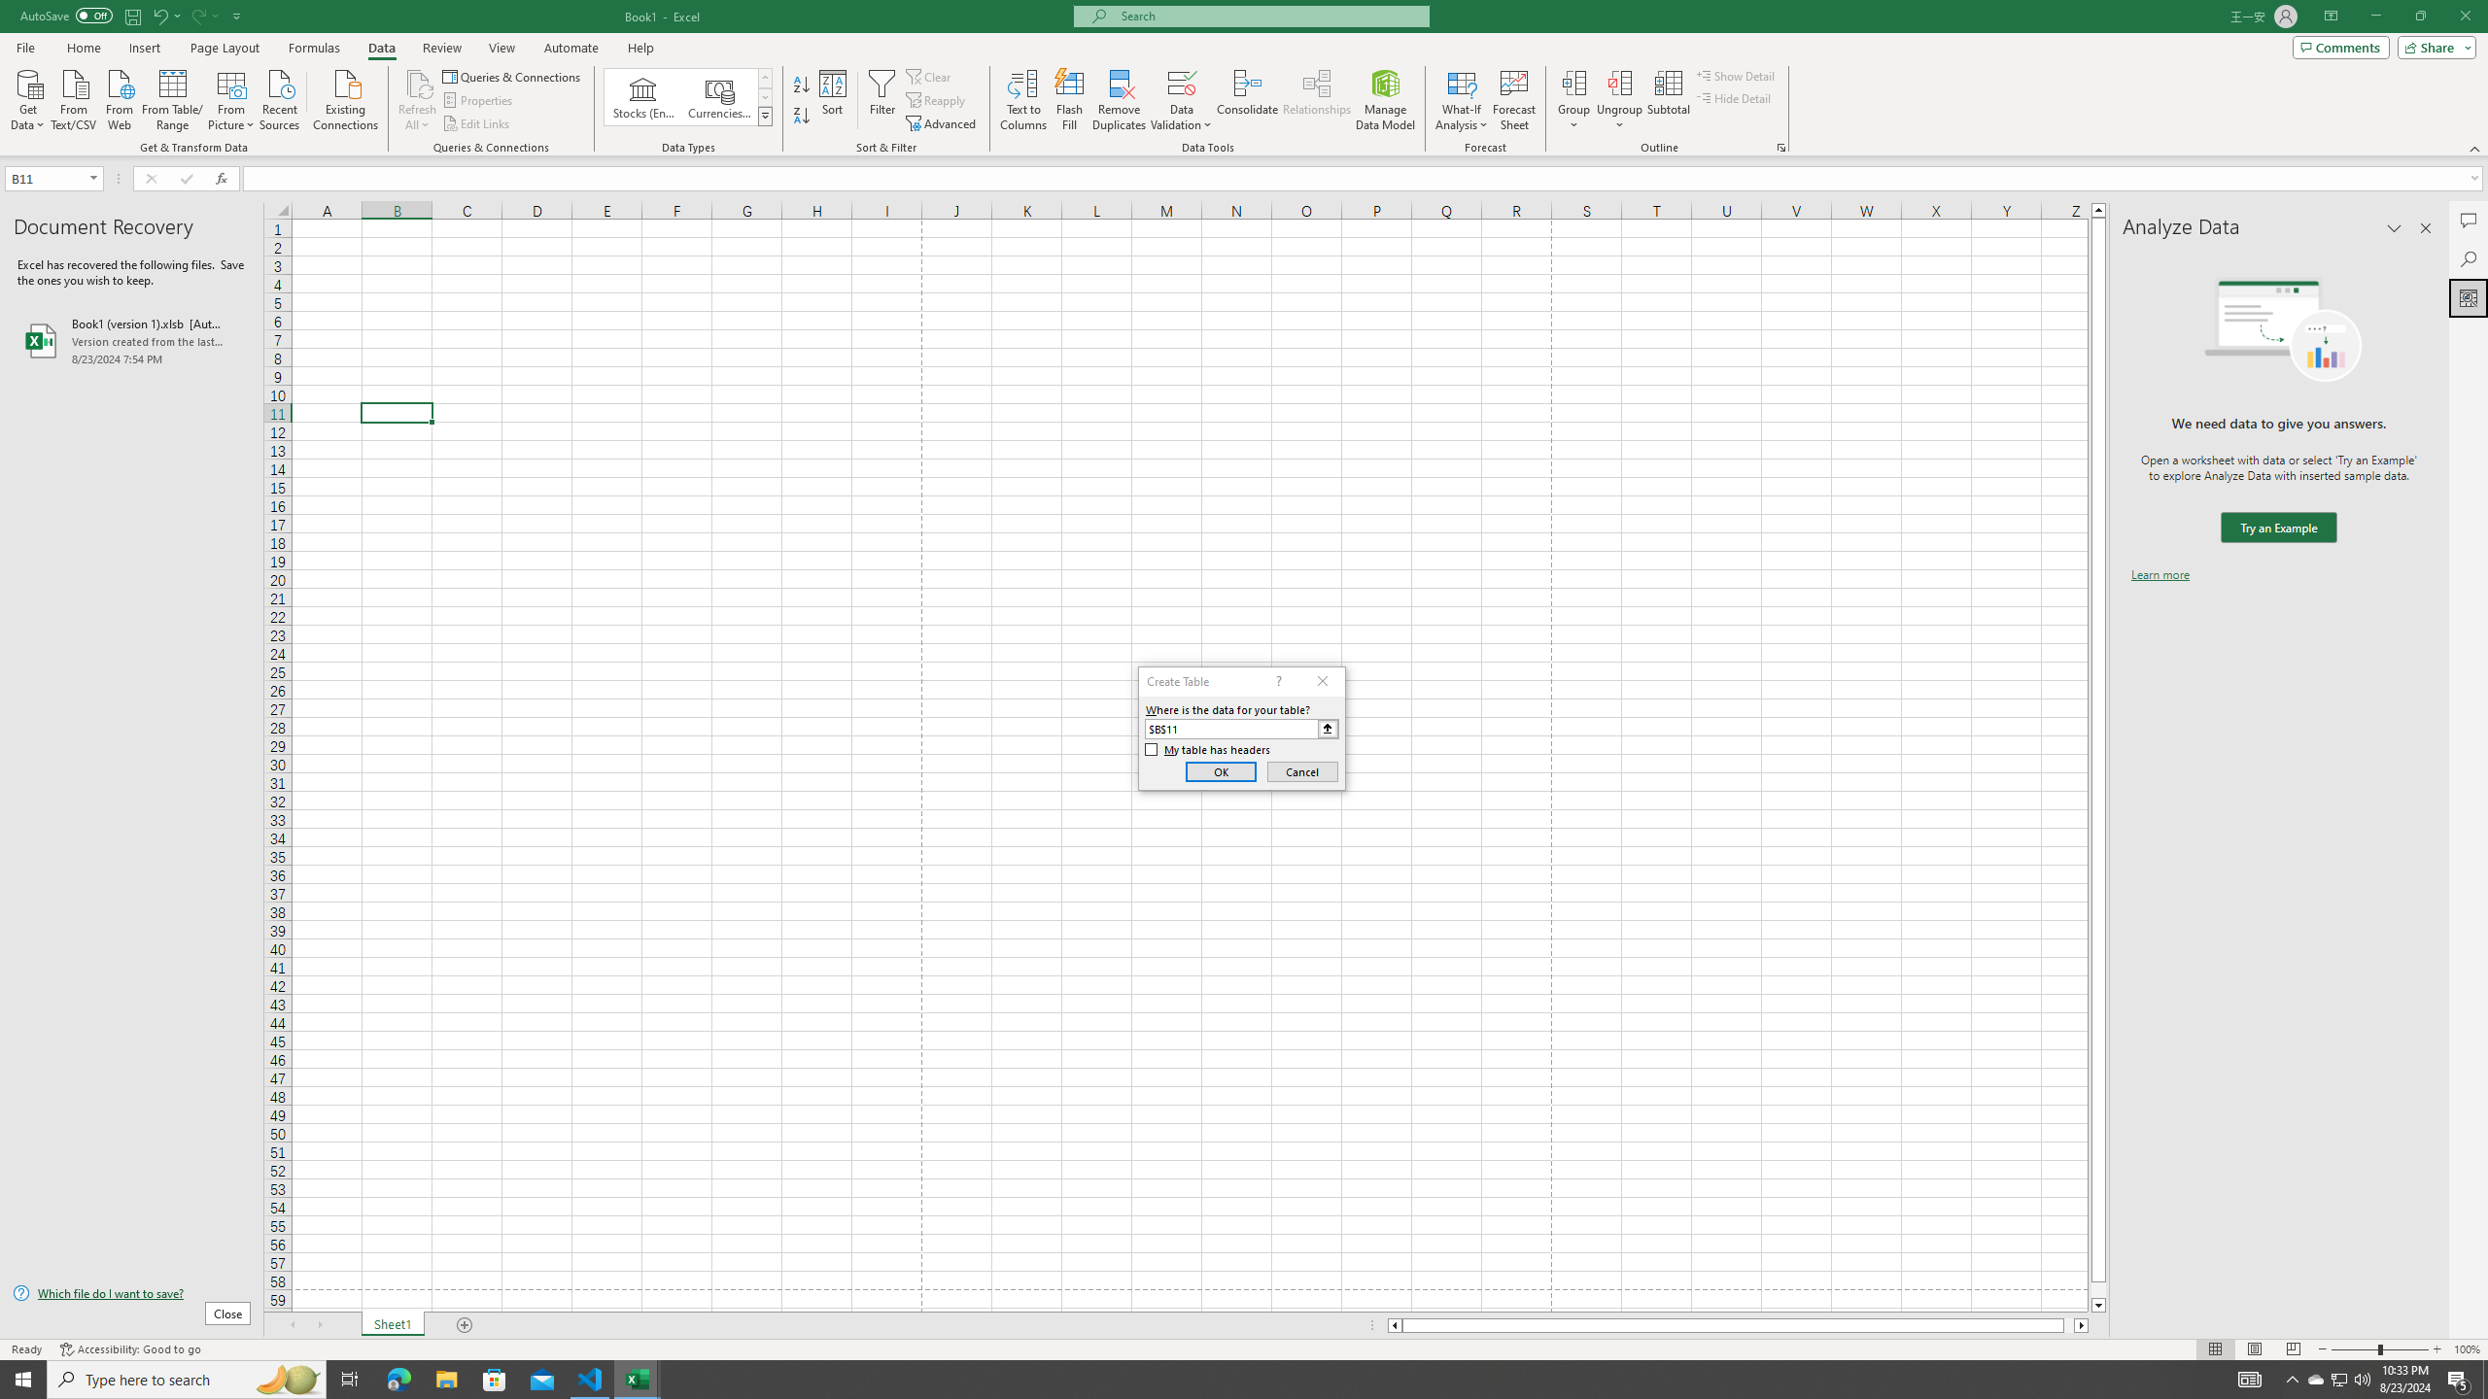  I want to click on Consolidate..., so click(1248, 100).